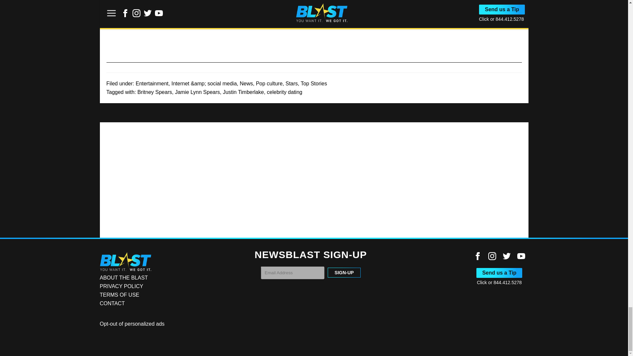 The height and width of the screenshot is (356, 633). Describe the element at coordinates (521, 256) in the screenshot. I see `Link to Youtube` at that location.